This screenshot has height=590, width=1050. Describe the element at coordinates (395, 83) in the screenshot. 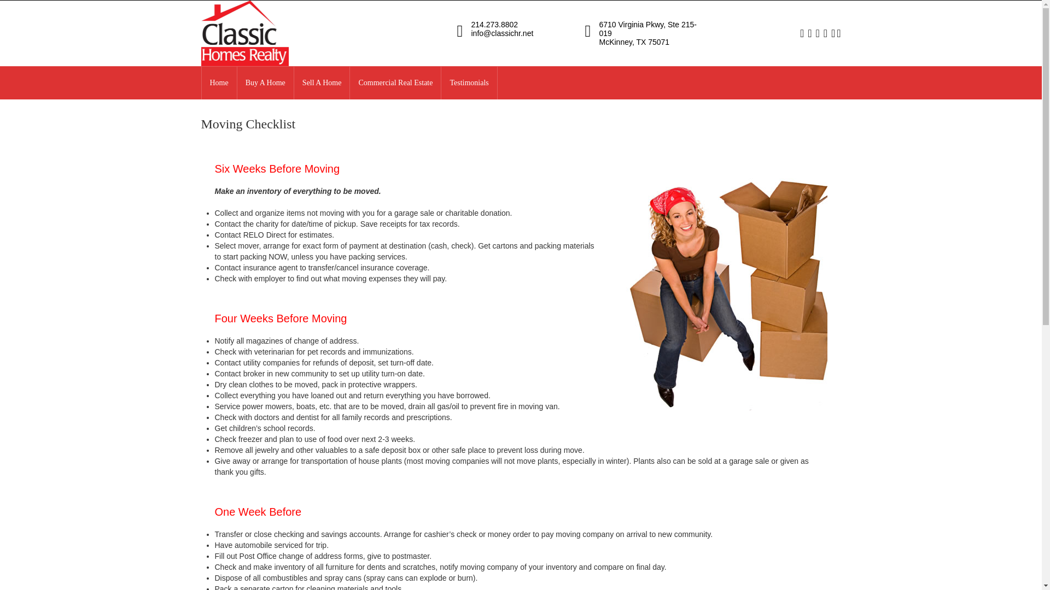

I see `Commercial Real Estate` at that location.